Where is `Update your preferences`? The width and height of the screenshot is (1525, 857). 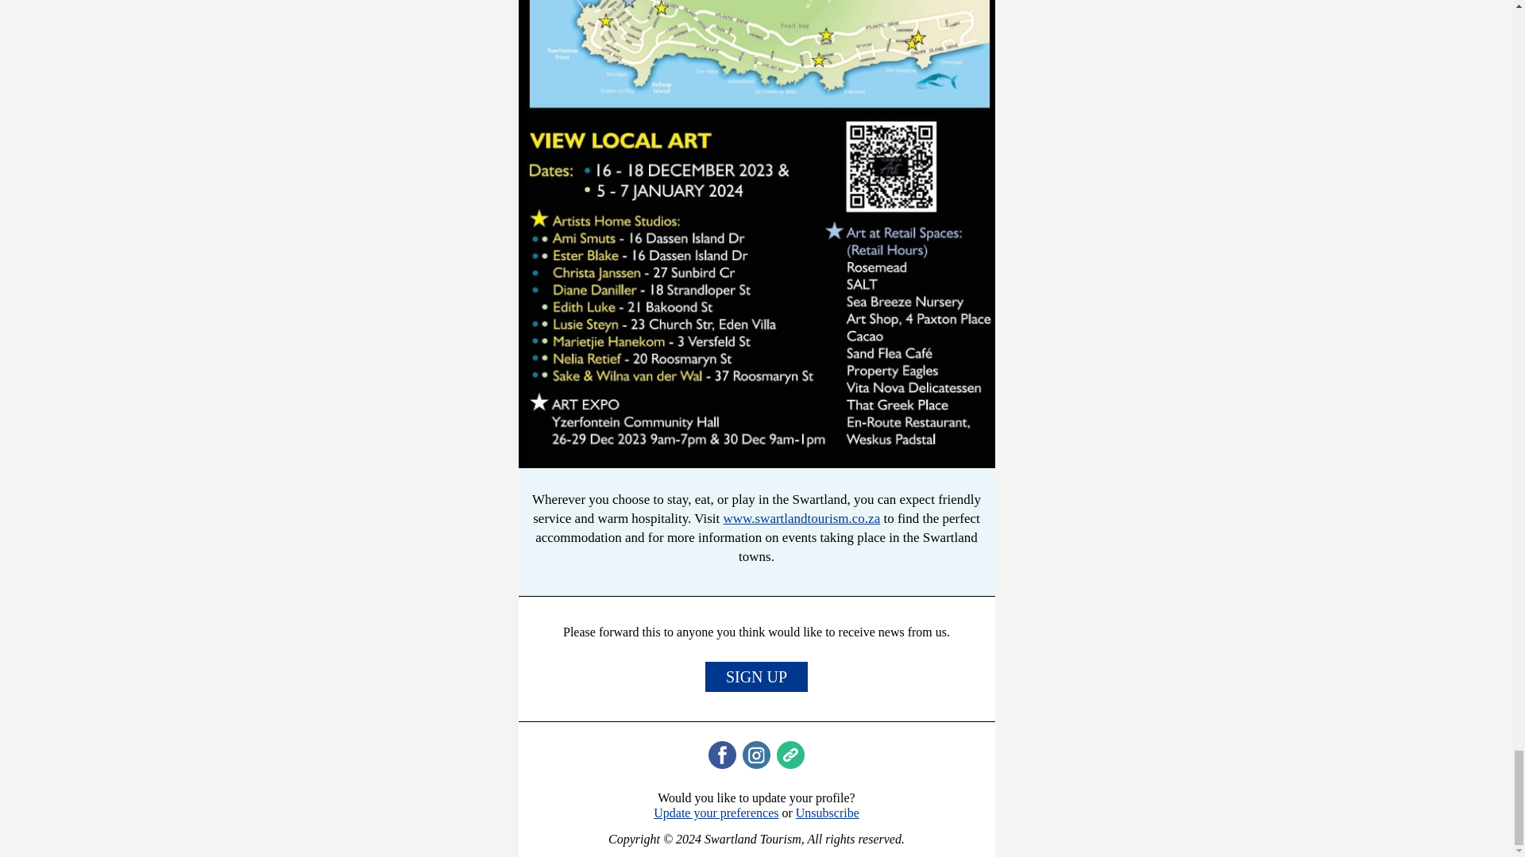
Update your preferences is located at coordinates (716, 813).